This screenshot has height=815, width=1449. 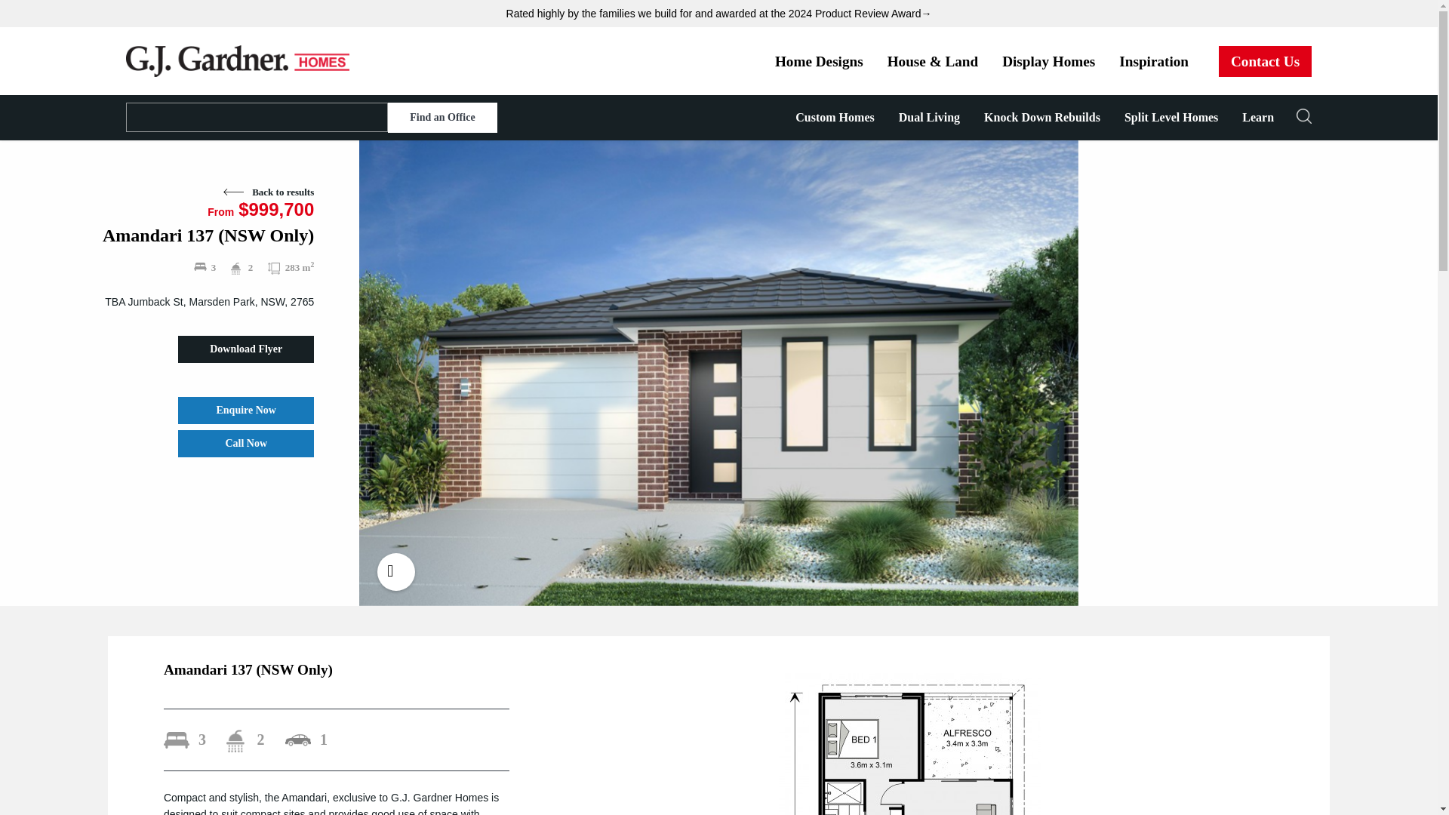 What do you see at coordinates (442, 118) in the screenshot?
I see `Find an Office` at bounding box center [442, 118].